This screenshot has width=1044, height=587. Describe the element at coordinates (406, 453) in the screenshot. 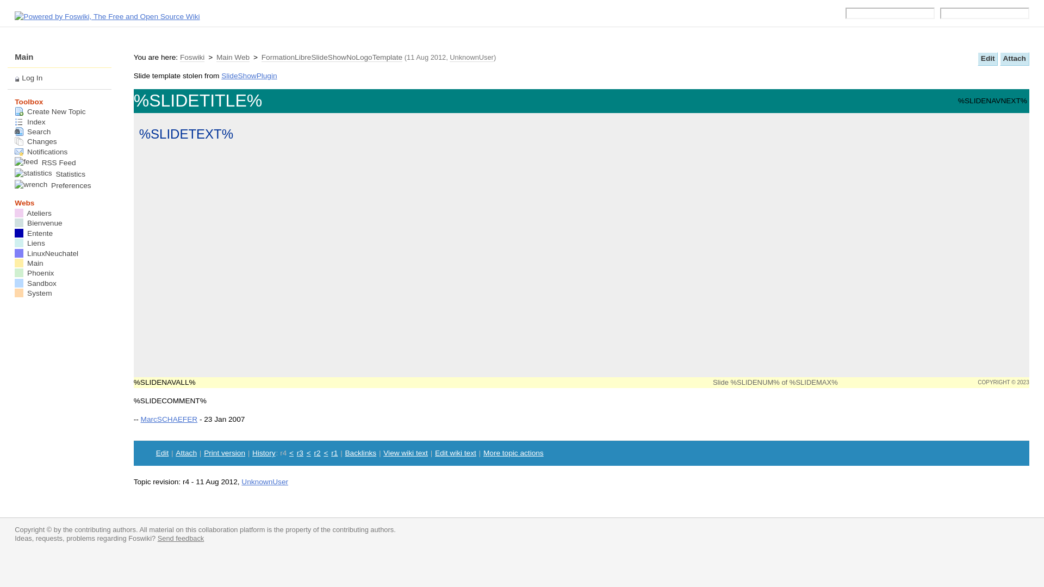

I see `View wiki text` at that location.